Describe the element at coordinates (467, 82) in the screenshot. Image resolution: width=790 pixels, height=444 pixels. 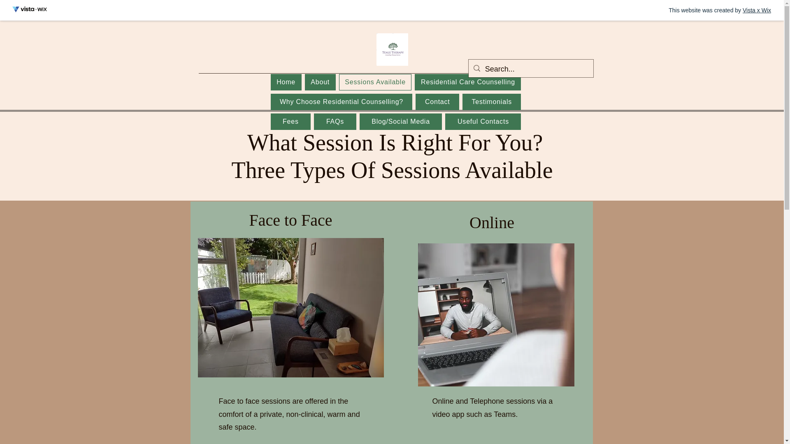
I see `Residential Care Counselling` at that location.